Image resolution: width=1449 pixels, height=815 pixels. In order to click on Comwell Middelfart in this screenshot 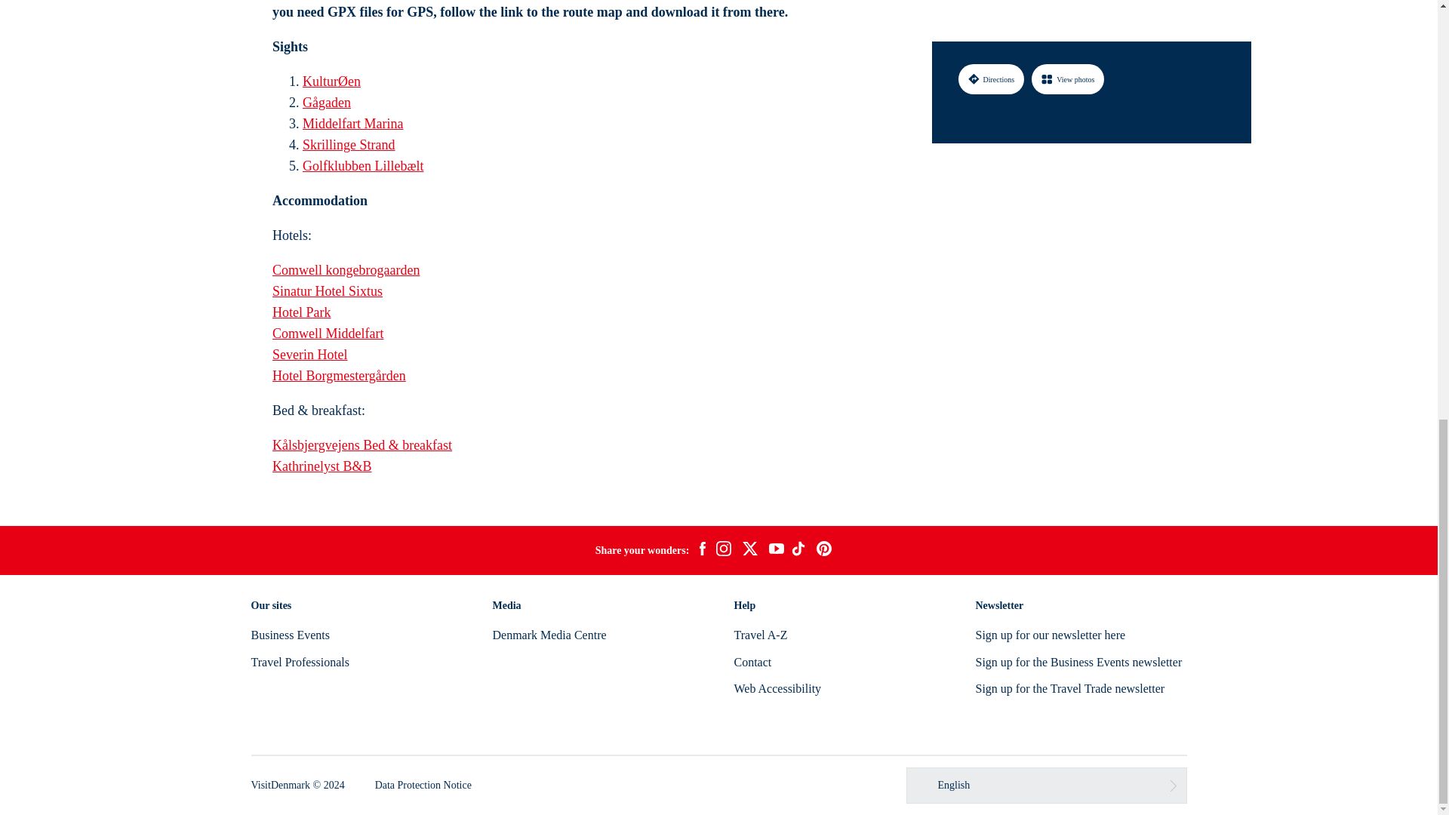, I will do `click(328, 334)`.